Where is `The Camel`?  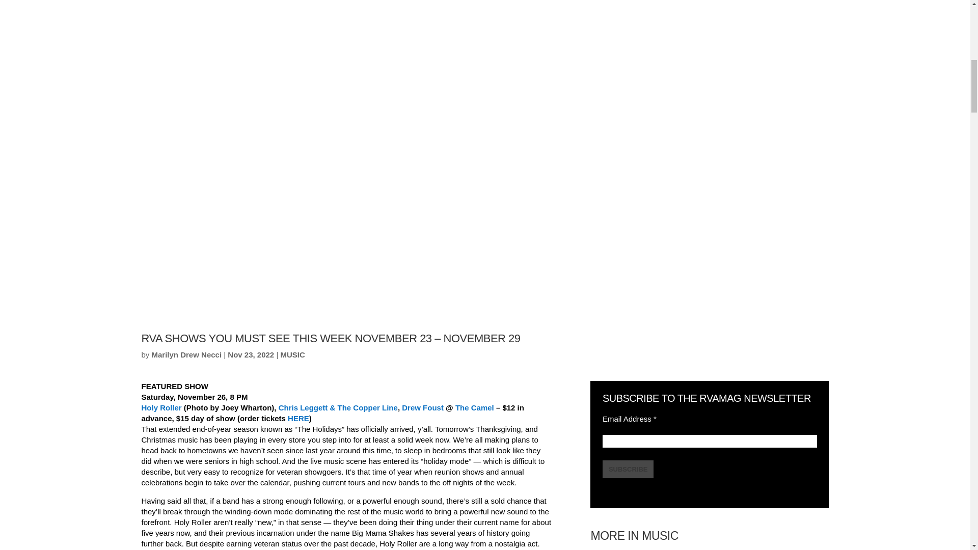 The Camel is located at coordinates (475, 407).